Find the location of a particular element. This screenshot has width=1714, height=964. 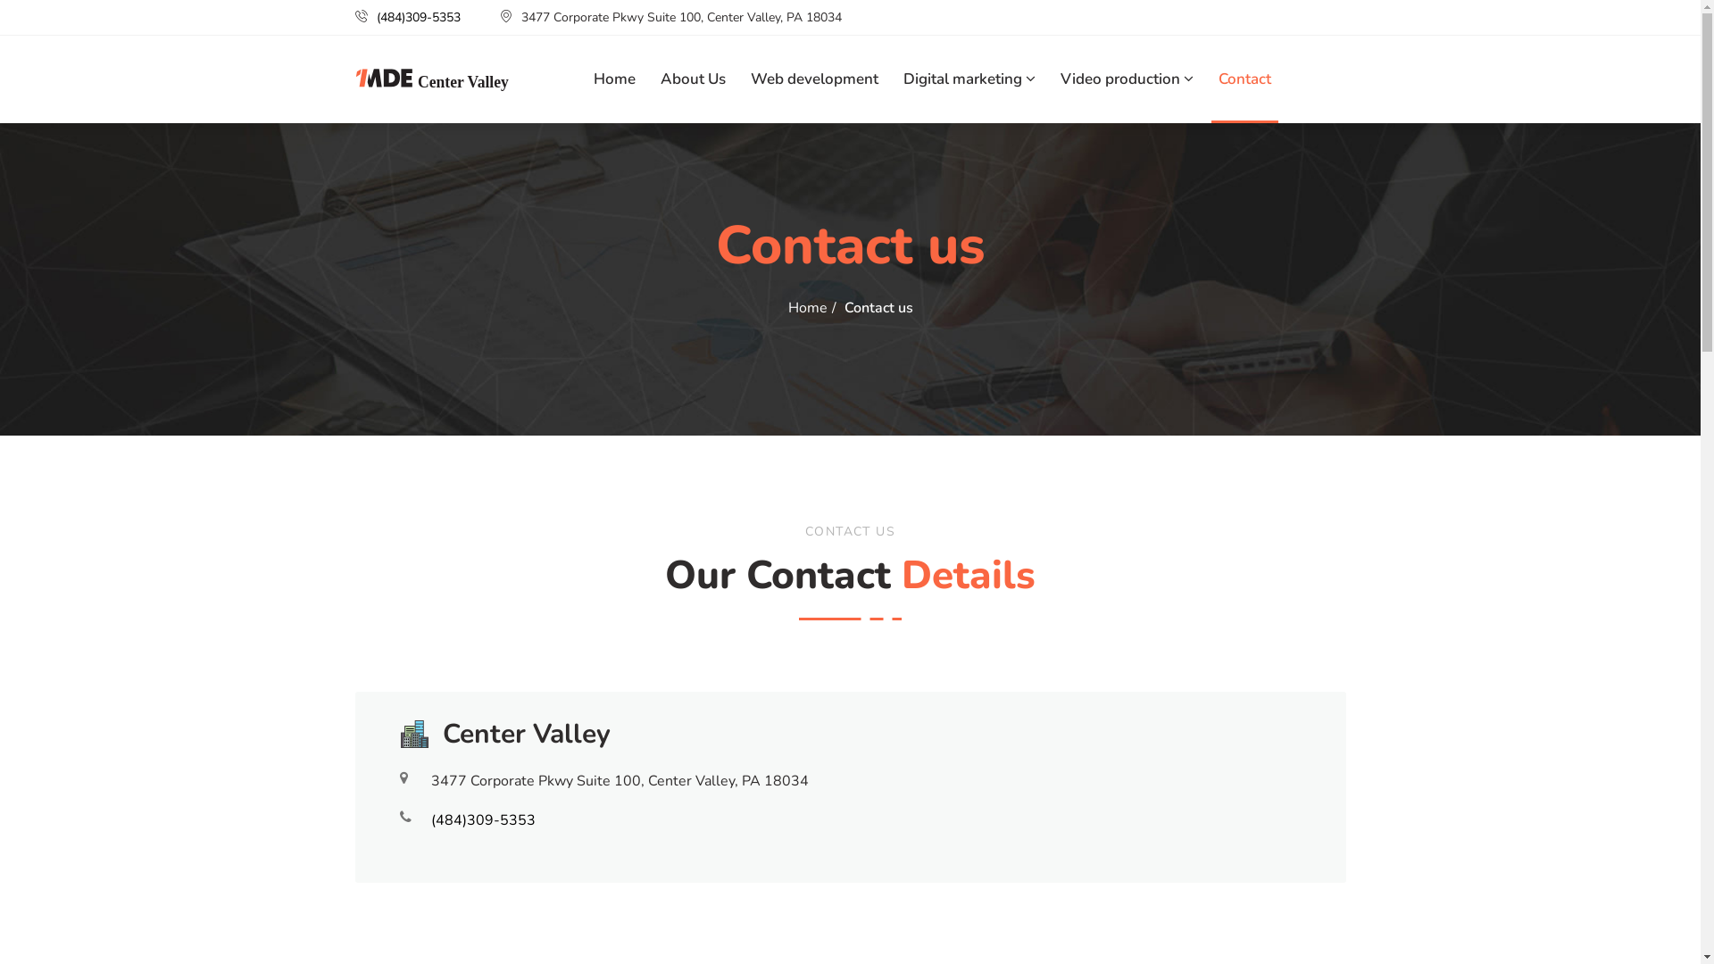

Contact us is located at coordinates (878, 308).